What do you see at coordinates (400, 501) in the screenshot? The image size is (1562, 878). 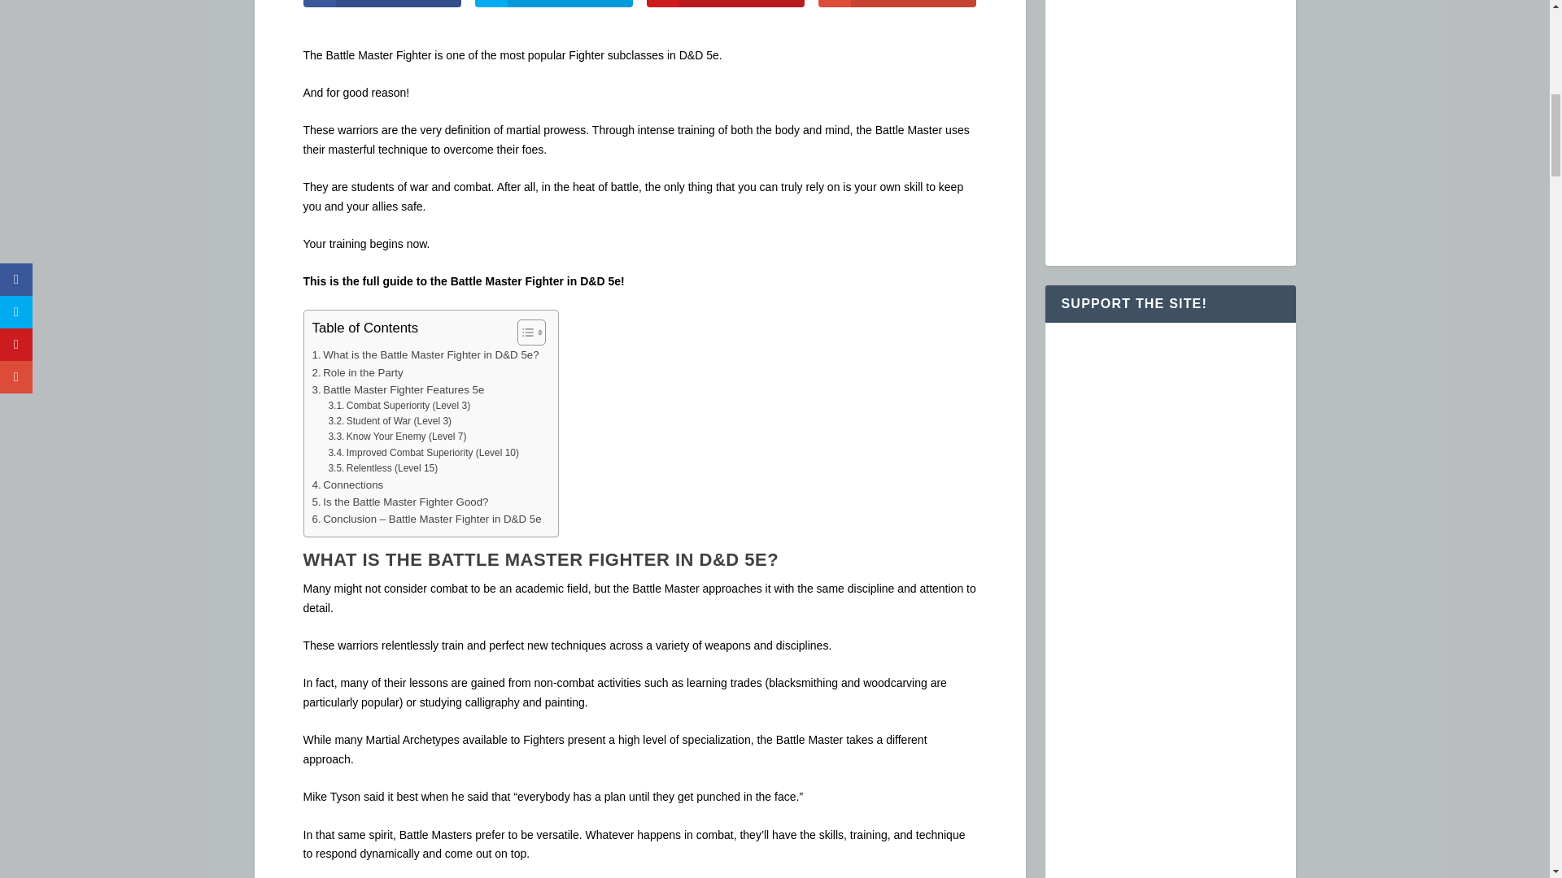 I see `Is the Battle Master Fighter Good?` at bounding box center [400, 501].